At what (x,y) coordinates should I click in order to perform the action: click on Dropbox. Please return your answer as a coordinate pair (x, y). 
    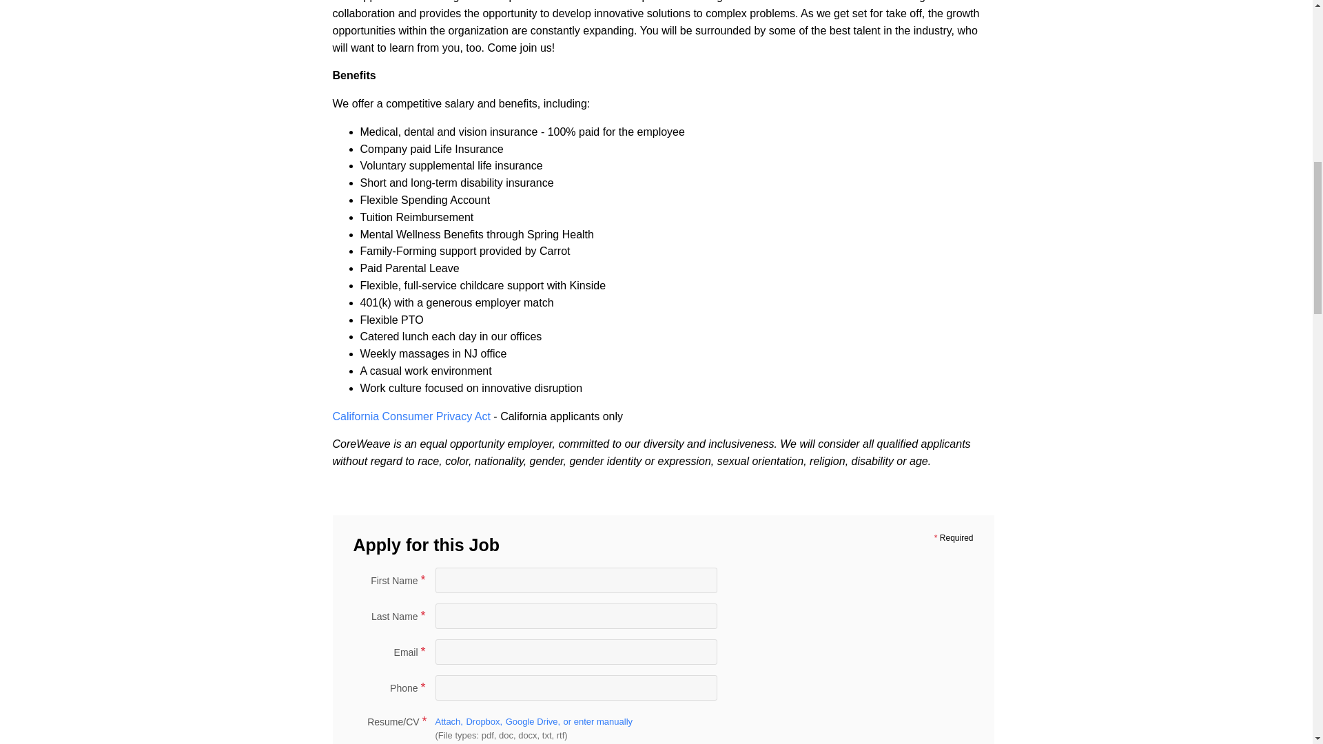
    Looking at the image, I should click on (484, 722).